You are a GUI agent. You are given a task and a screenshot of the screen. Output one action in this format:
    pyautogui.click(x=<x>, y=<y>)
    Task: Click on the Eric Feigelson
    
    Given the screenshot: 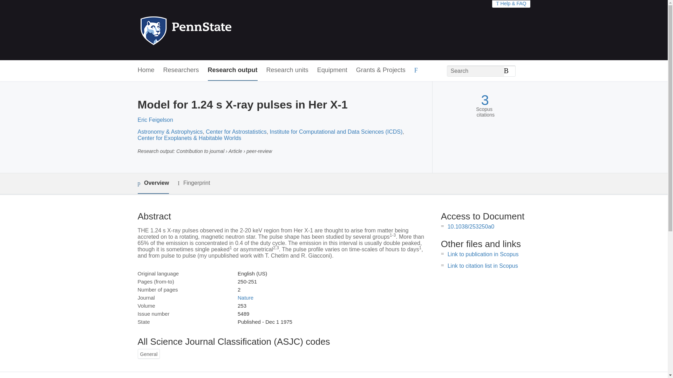 What is the action you would take?
    pyautogui.click(x=155, y=120)
    